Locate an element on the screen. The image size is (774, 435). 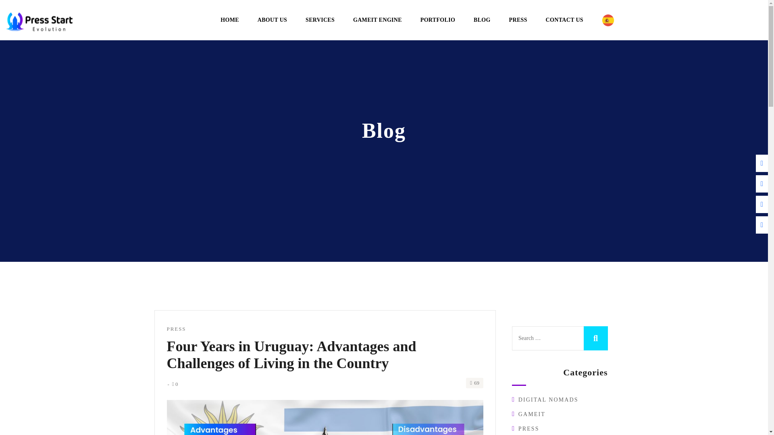
GAMEIT ENGINE is located at coordinates (377, 20).